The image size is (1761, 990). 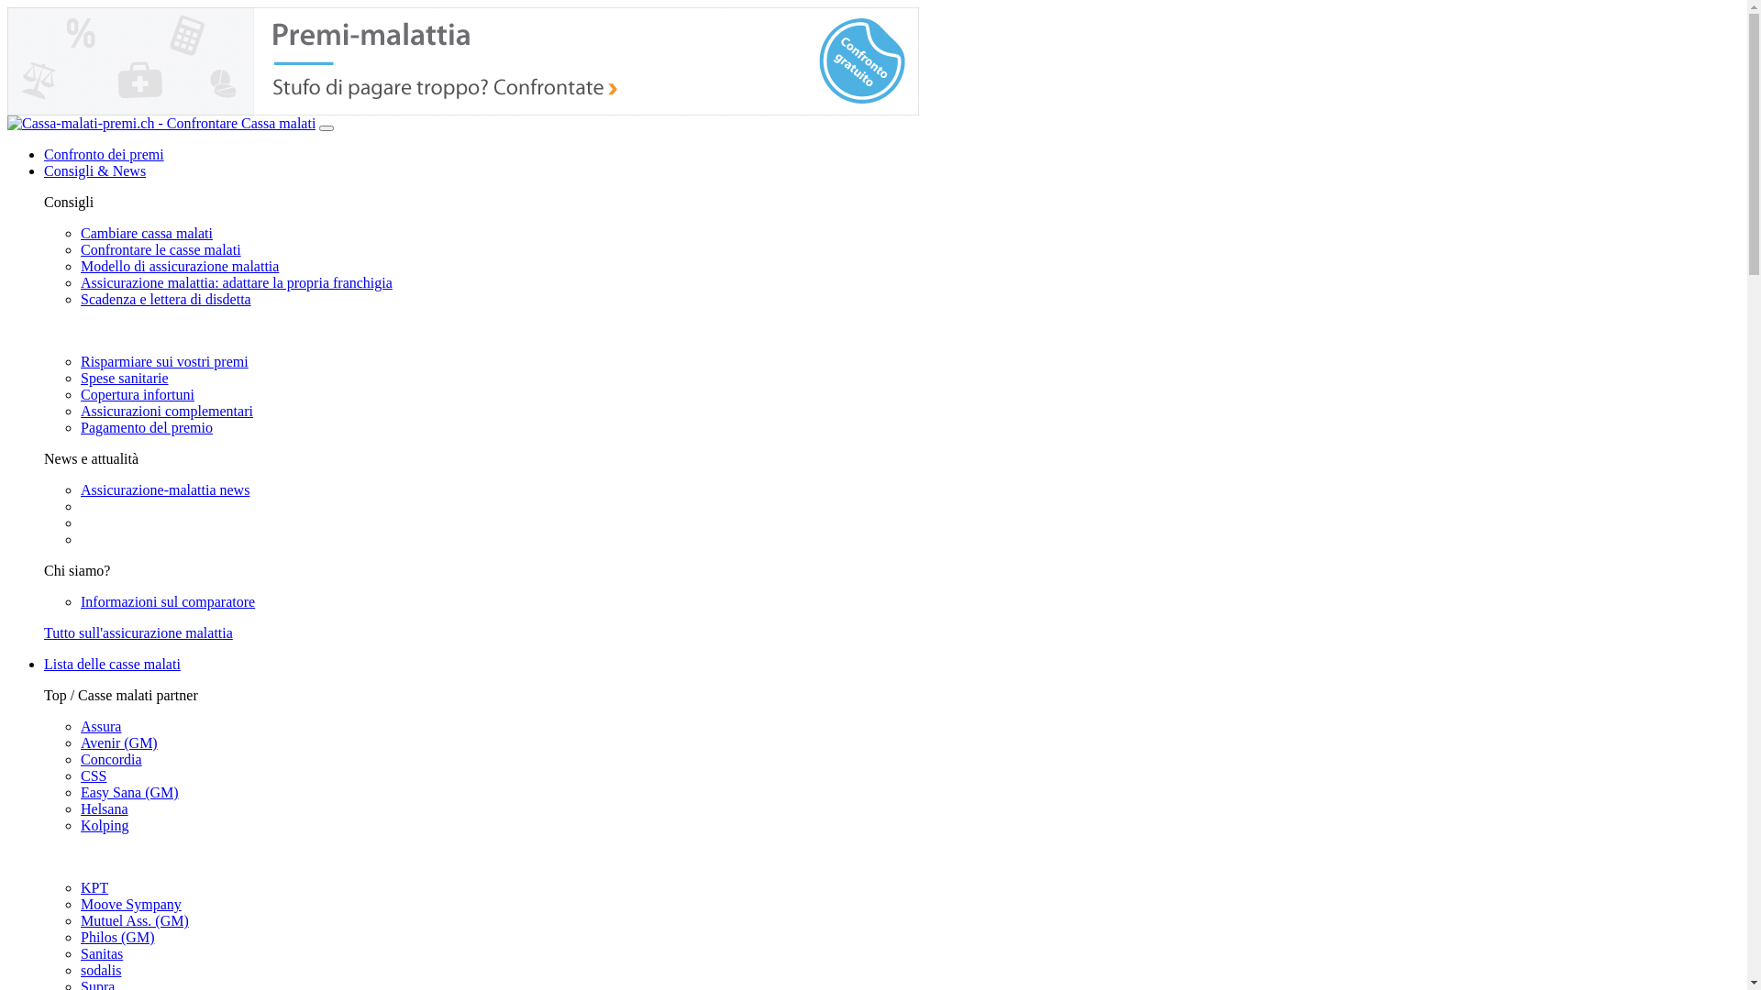 I want to click on sodalis, so click(x=101, y=970).